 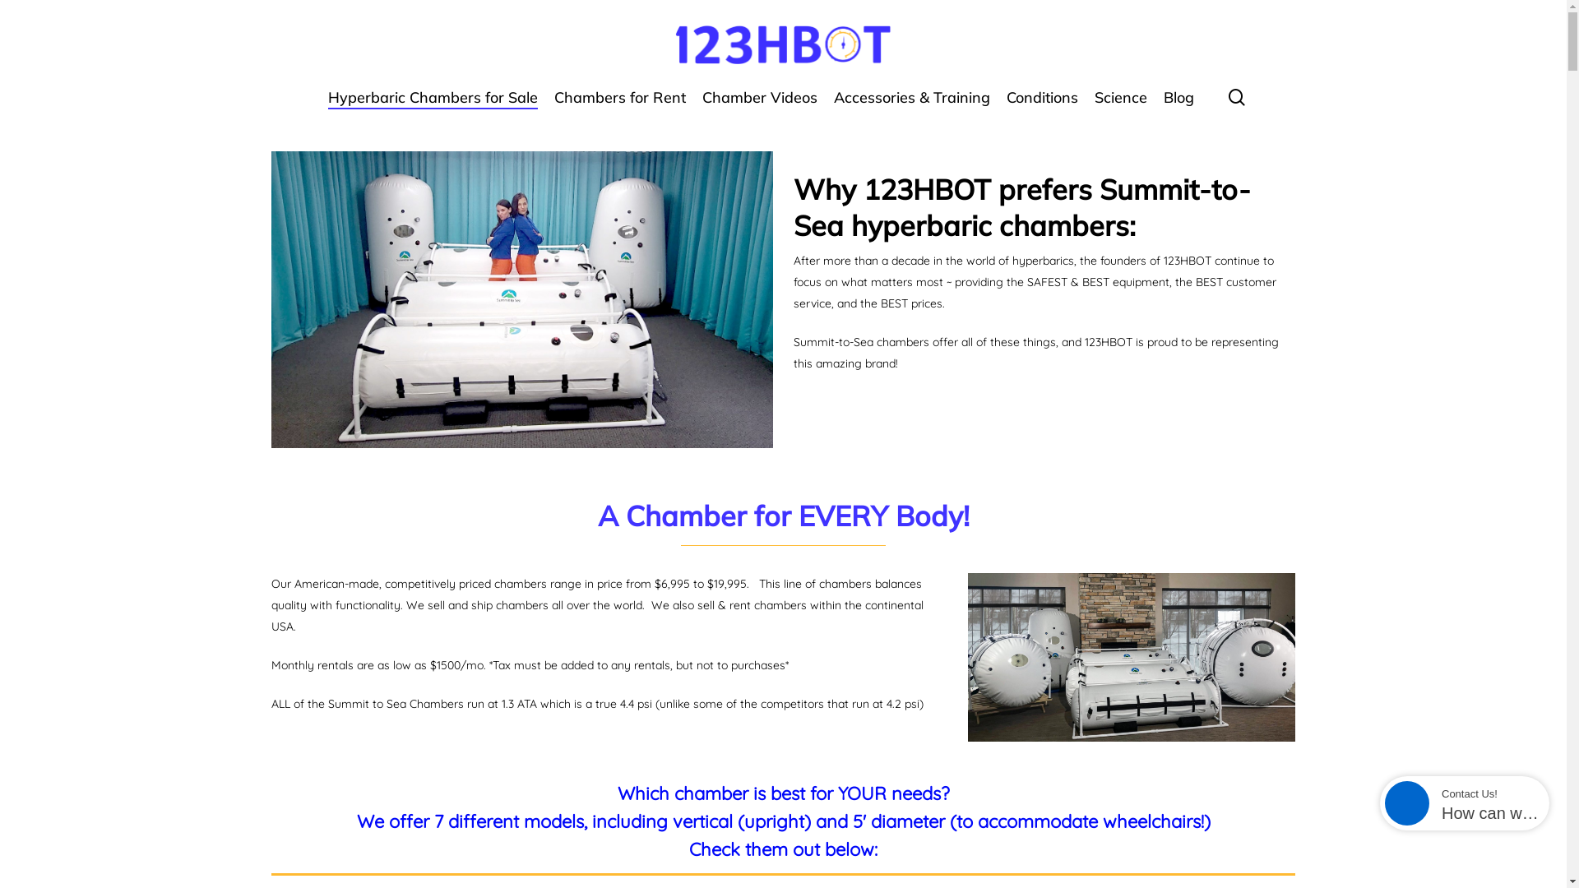 I want to click on search, so click(x=1237, y=97).